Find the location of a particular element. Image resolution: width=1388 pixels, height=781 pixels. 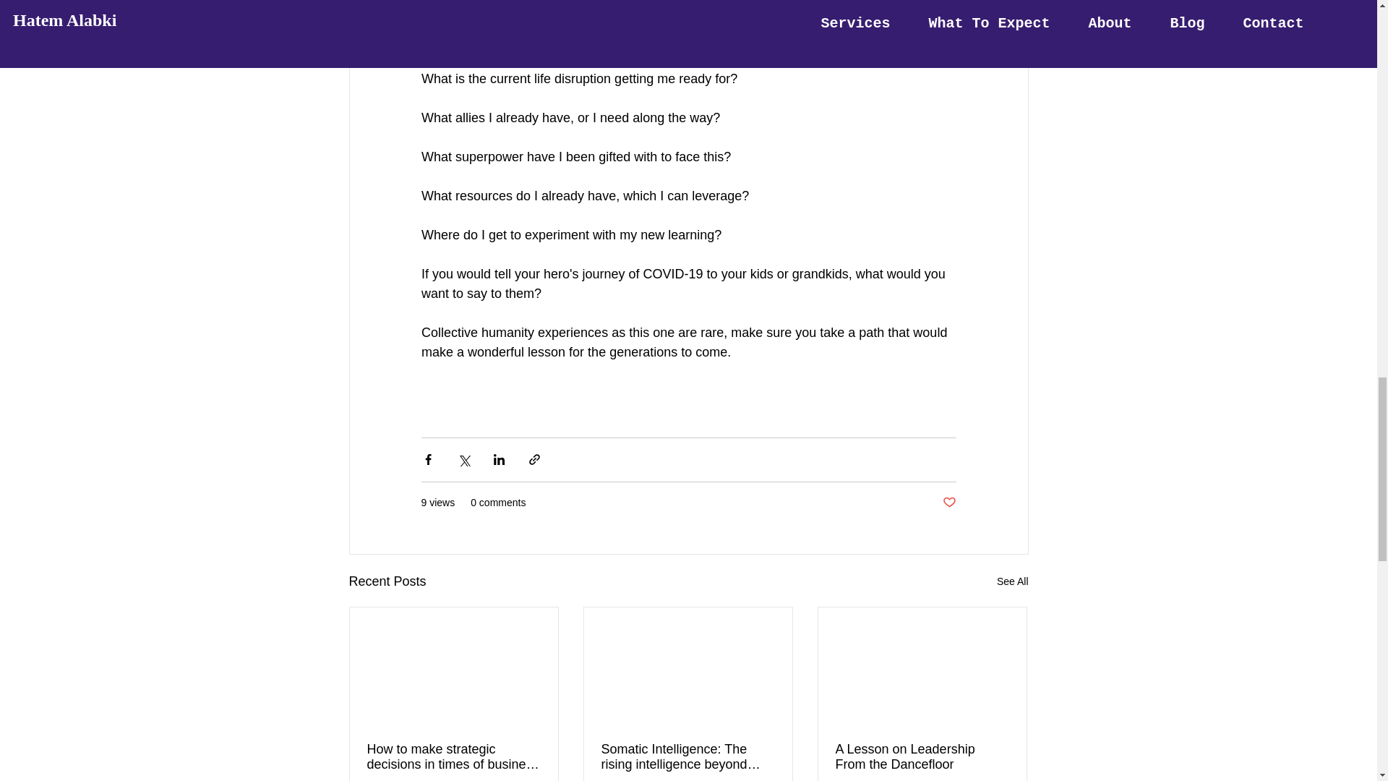

See All is located at coordinates (1012, 581).